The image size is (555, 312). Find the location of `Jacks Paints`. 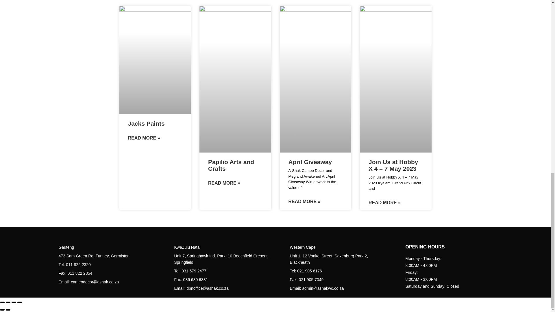

Jacks Paints is located at coordinates (146, 123).